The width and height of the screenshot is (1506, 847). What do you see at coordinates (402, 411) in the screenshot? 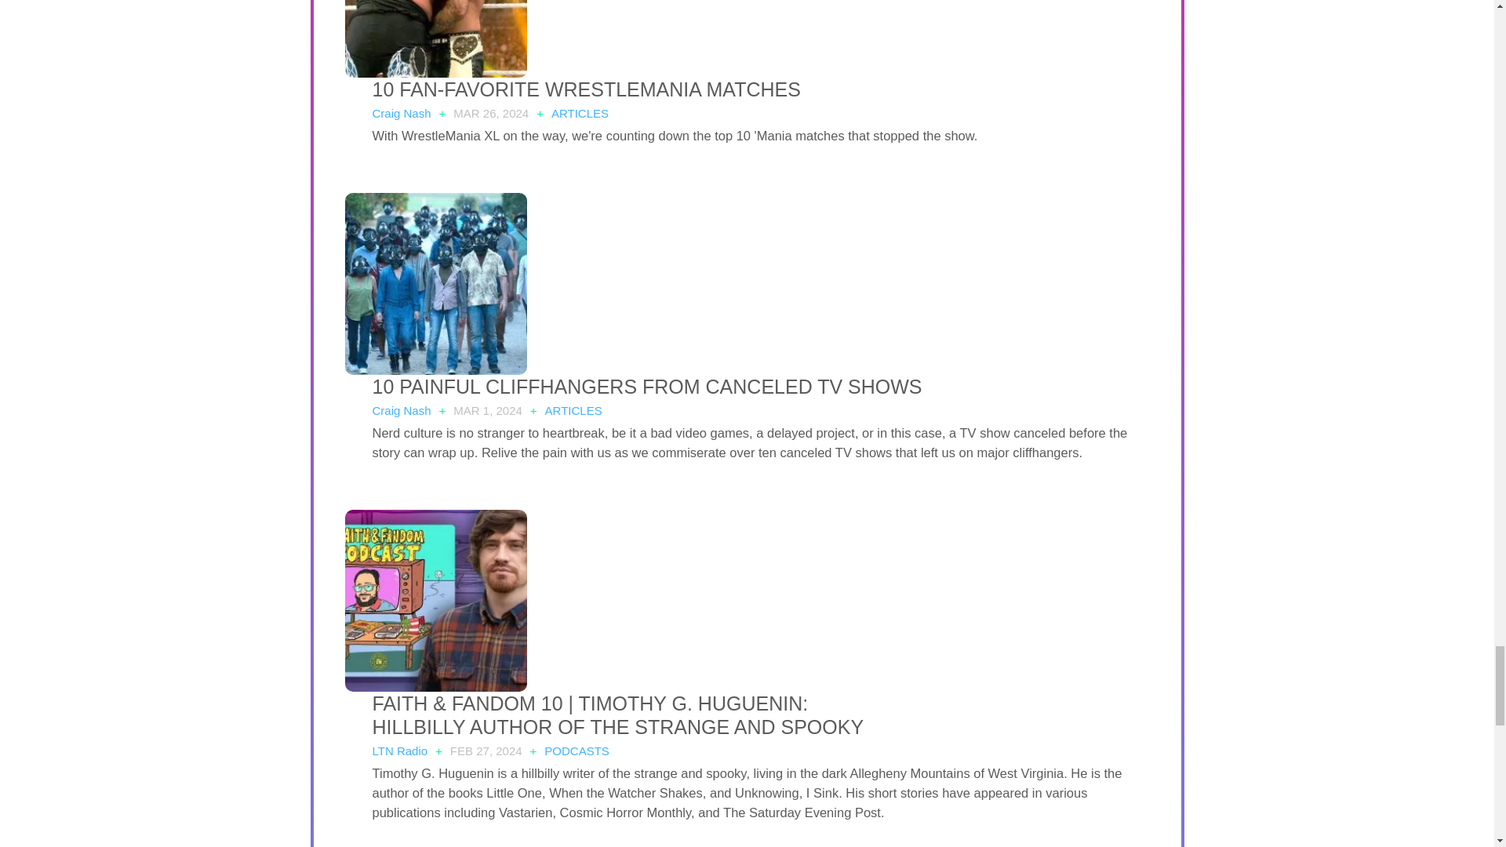
I see `Craig Nash` at bounding box center [402, 411].